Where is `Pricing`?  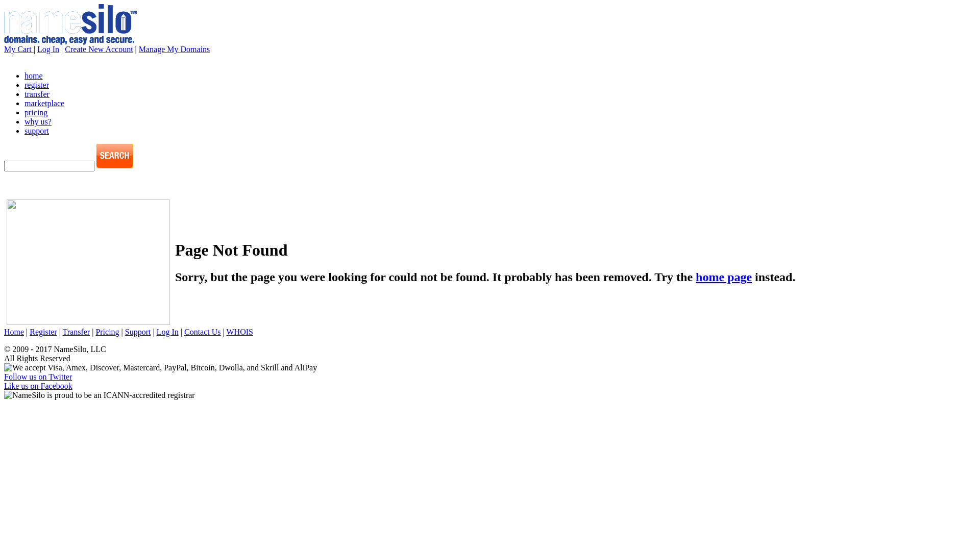
Pricing is located at coordinates (107, 332).